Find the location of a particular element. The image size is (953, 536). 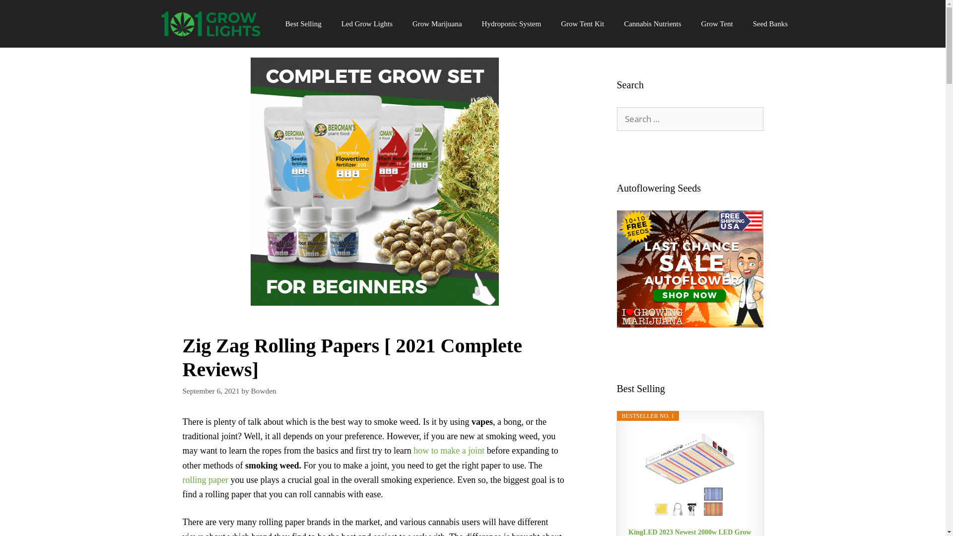

Bowden is located at coordinates (264, 391).